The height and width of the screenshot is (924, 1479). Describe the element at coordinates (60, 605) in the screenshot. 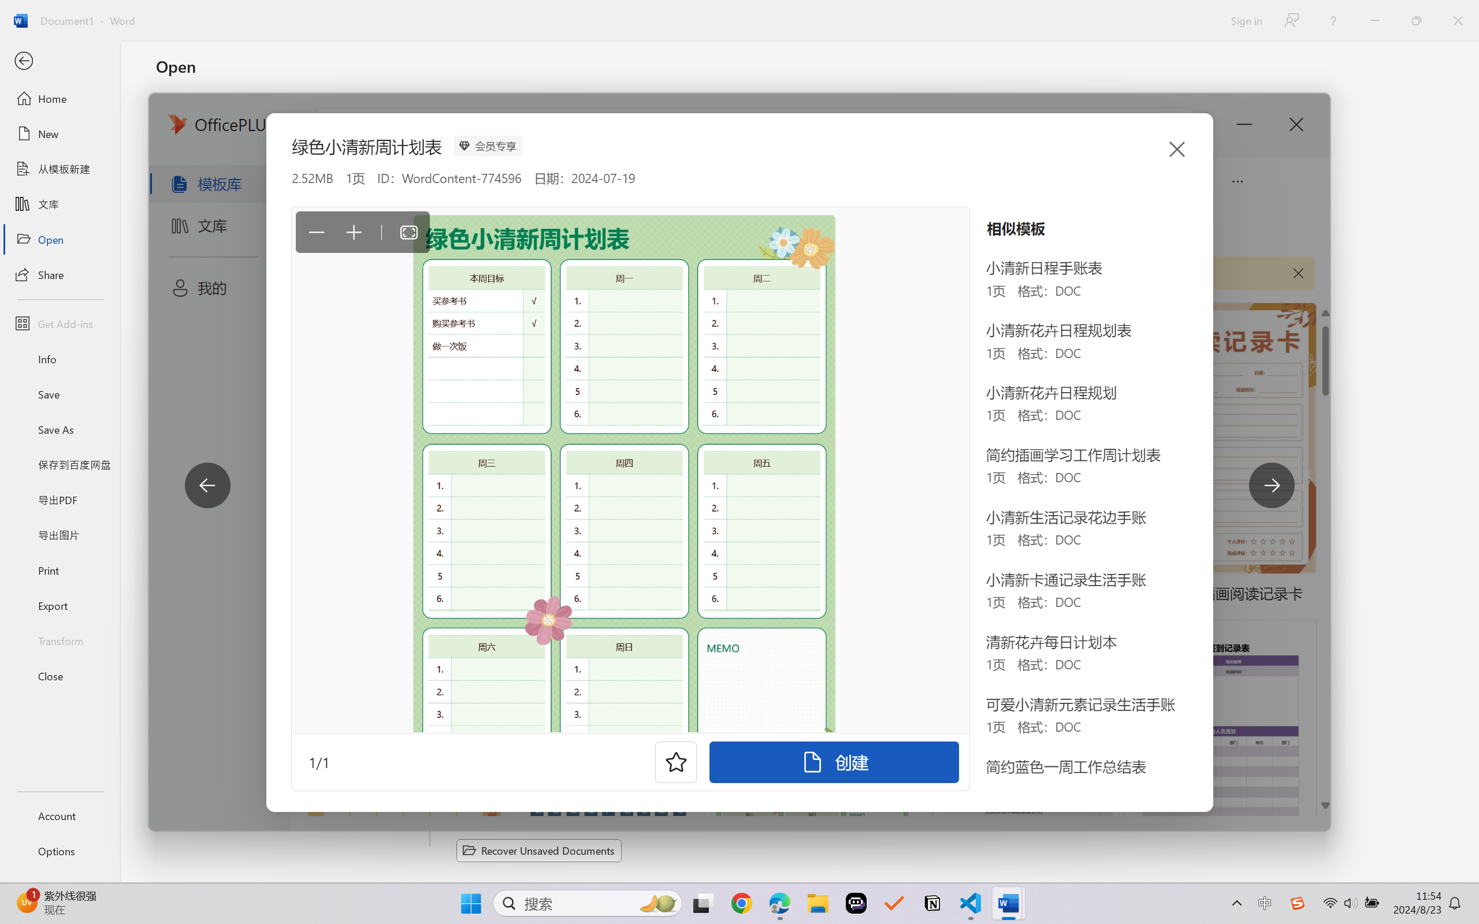

I see `Export` at that location.